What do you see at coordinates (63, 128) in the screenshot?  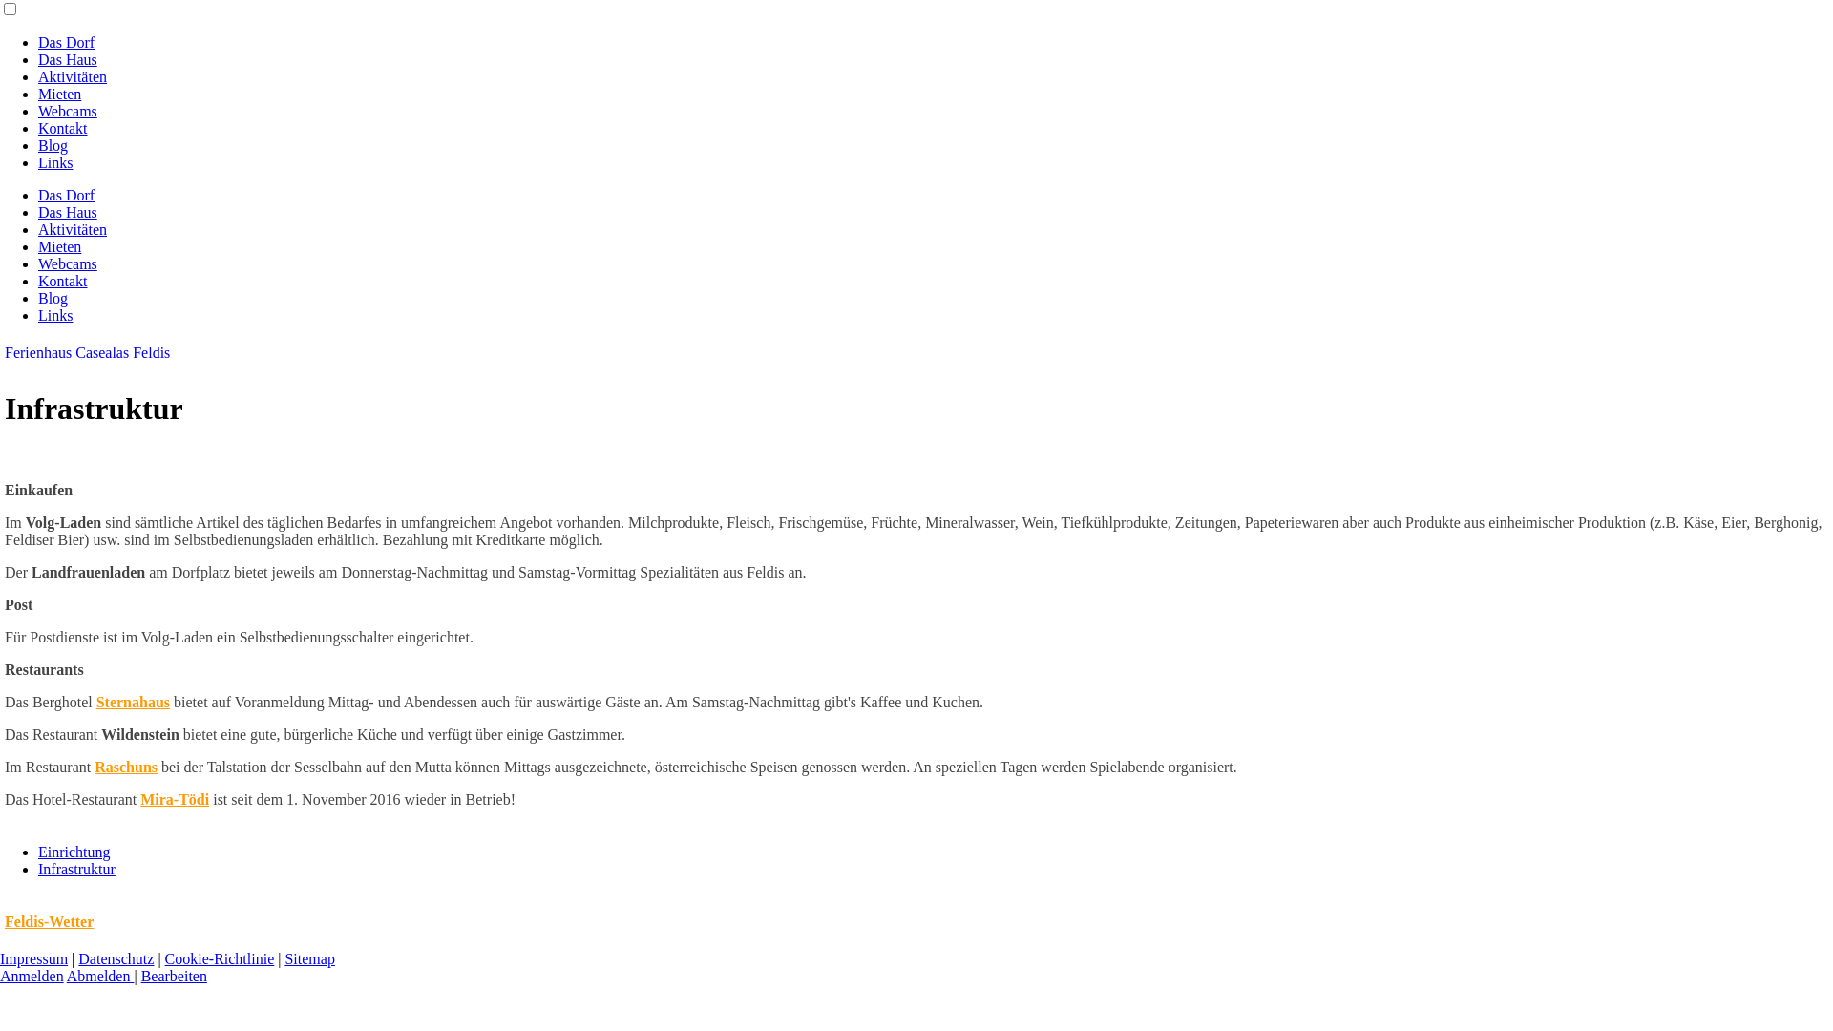 I see `Kontakt` at bounding box center [63, 128].